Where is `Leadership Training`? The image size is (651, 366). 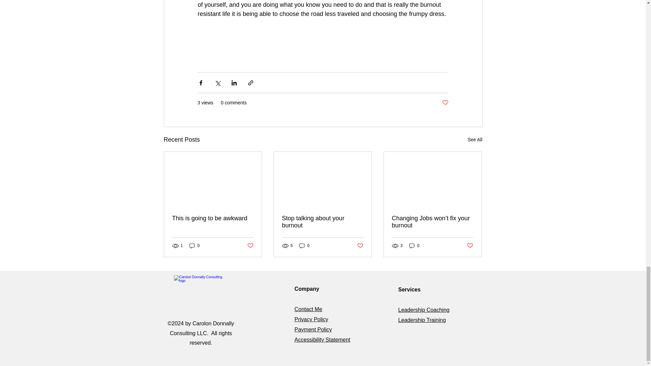
Leadership Training is located at coordinates (422, 320).